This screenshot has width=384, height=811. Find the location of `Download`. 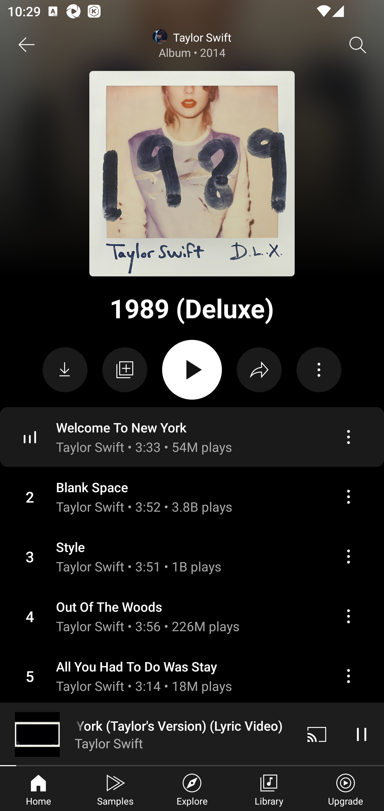

Download is located at coordinates (65, 370).